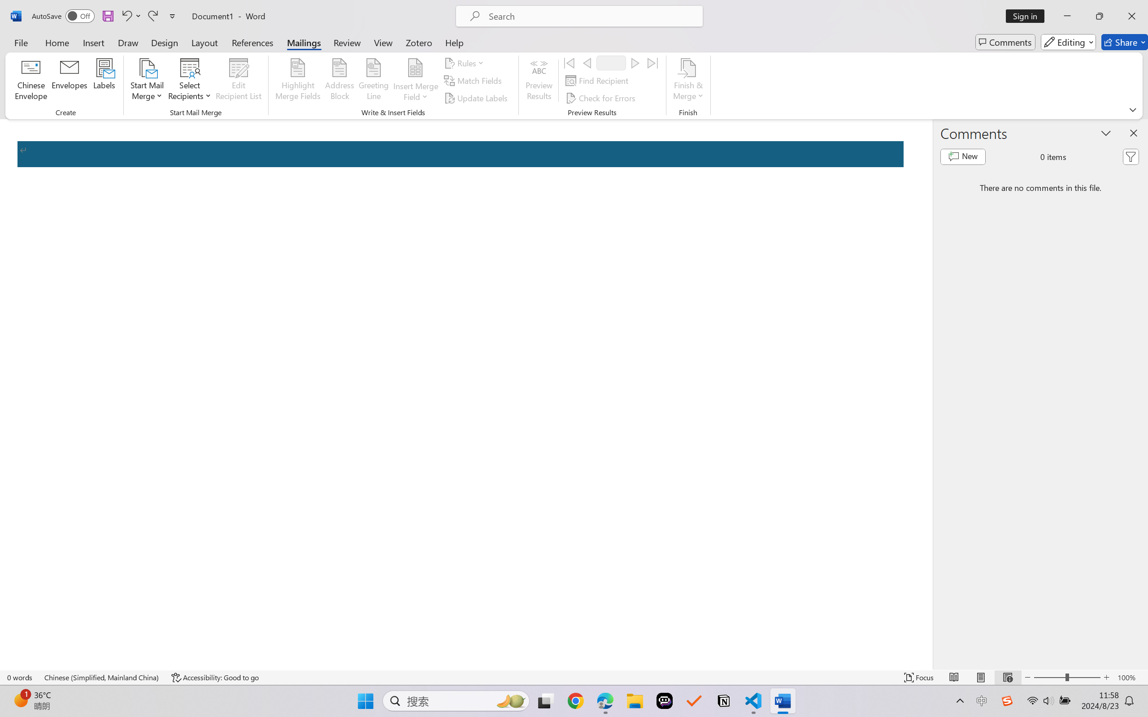  What do you see at coordinates (415, 81) in the screenshot?
I see `Insert Merge Field` at bounding box center [415, 81].